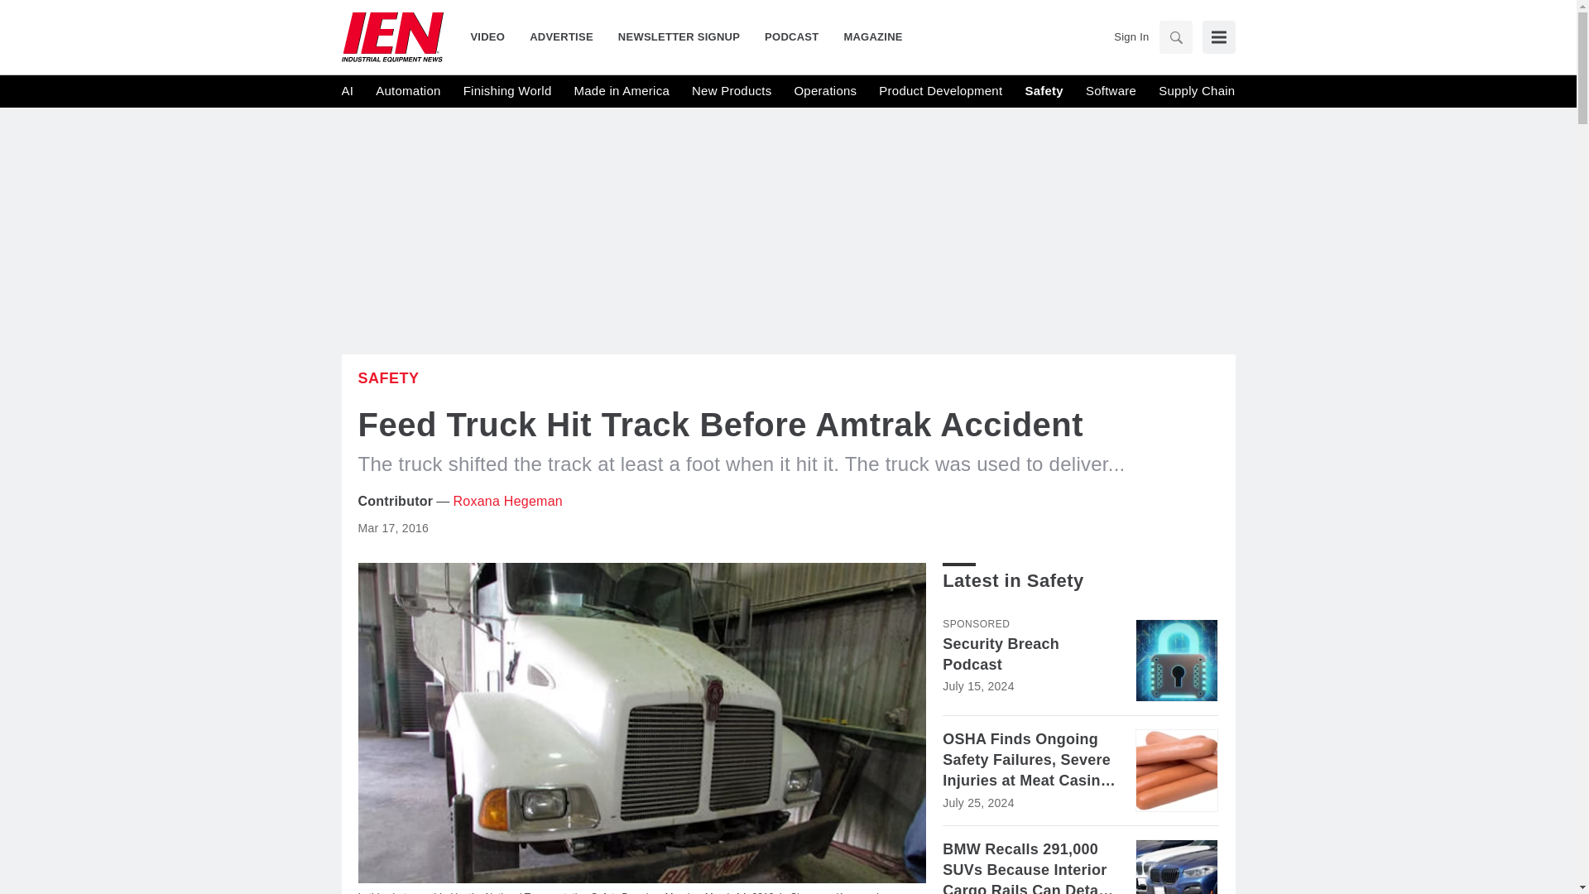 This screenshot has height=894, width=1589. I want to click on Finishing World, so click(507, 91).